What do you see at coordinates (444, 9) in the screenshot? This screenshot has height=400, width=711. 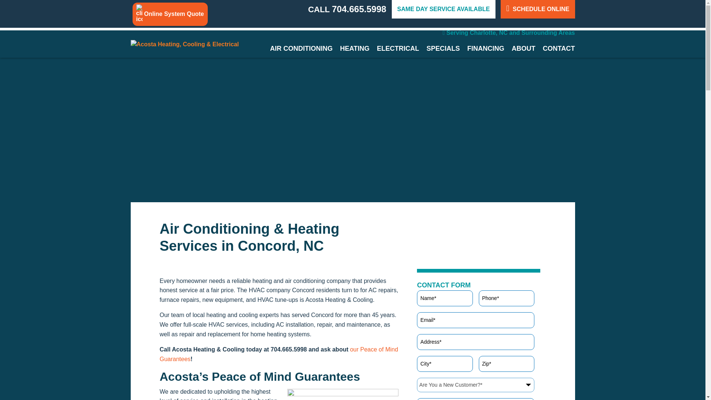 I see `SAME DAY SERVICE AVAILABLE` at bounding box center [444, 9].